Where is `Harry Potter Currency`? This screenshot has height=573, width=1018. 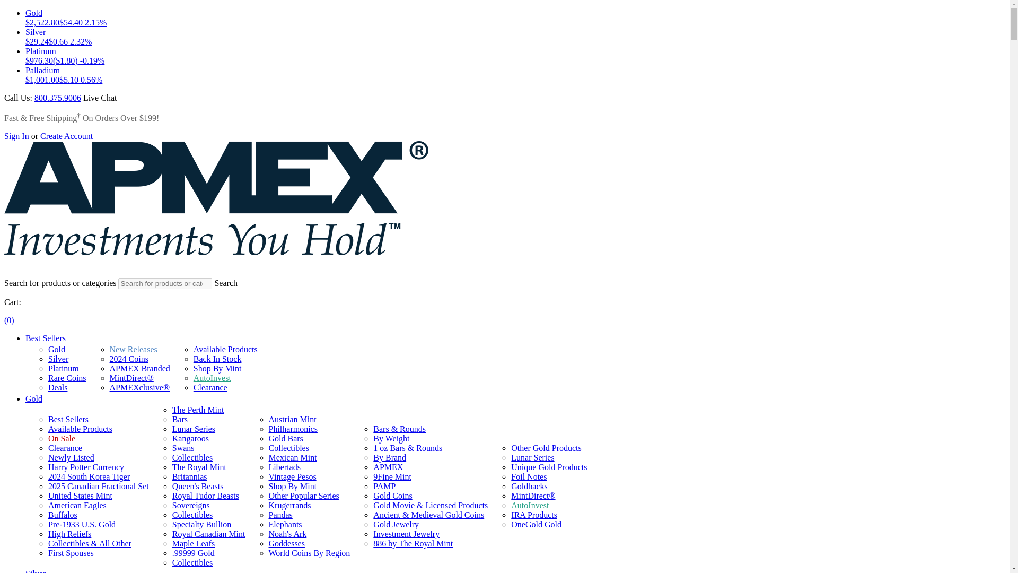
Harry Potter Currency is located at coordinates (86, 467).